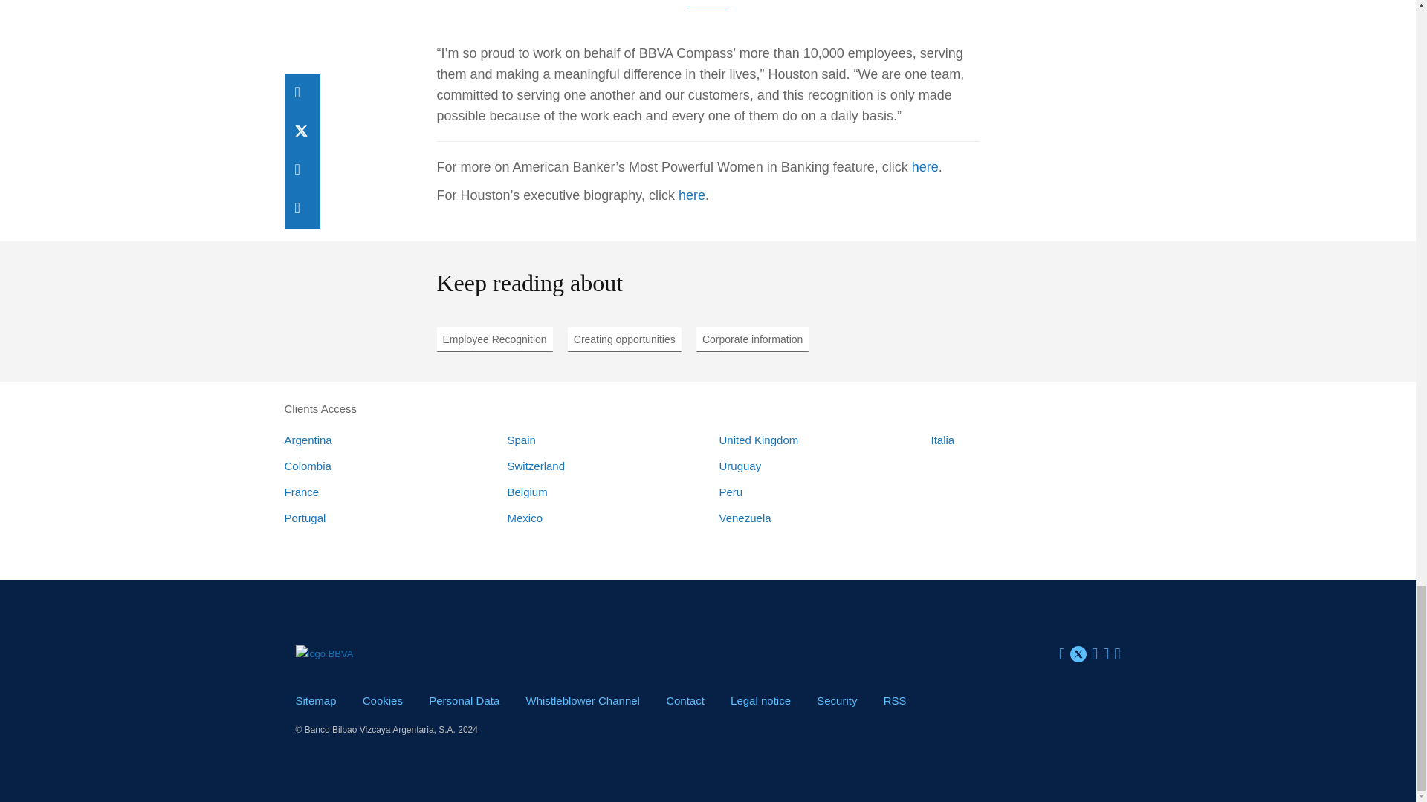 This screenshot has height=802, width=1427. I want to click on modal, so click(760, 700).